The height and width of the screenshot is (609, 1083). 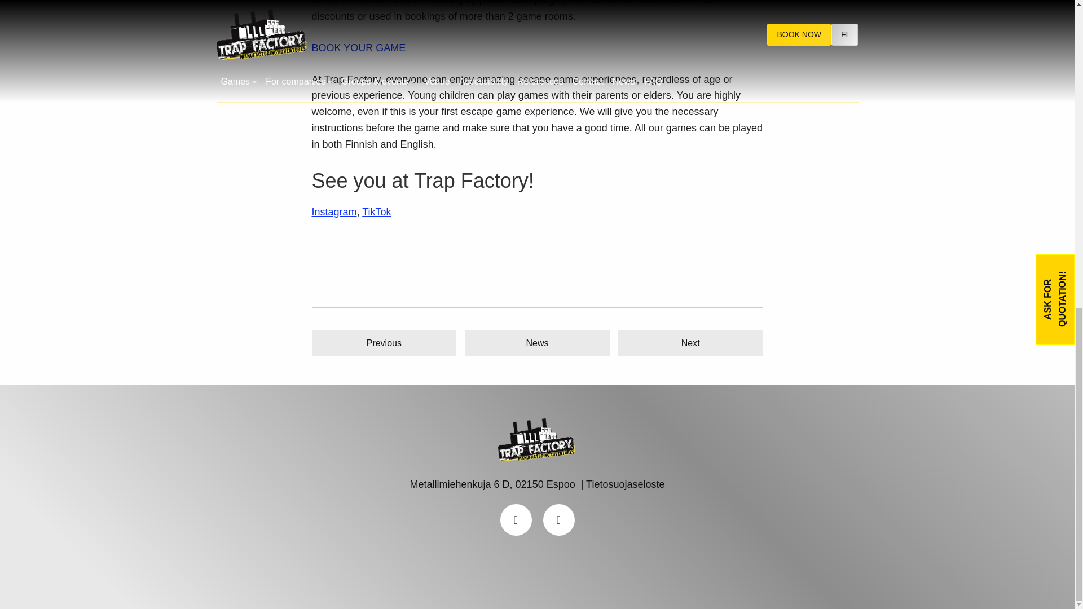 I want to click on TikTok, so click(x=376, y=212).